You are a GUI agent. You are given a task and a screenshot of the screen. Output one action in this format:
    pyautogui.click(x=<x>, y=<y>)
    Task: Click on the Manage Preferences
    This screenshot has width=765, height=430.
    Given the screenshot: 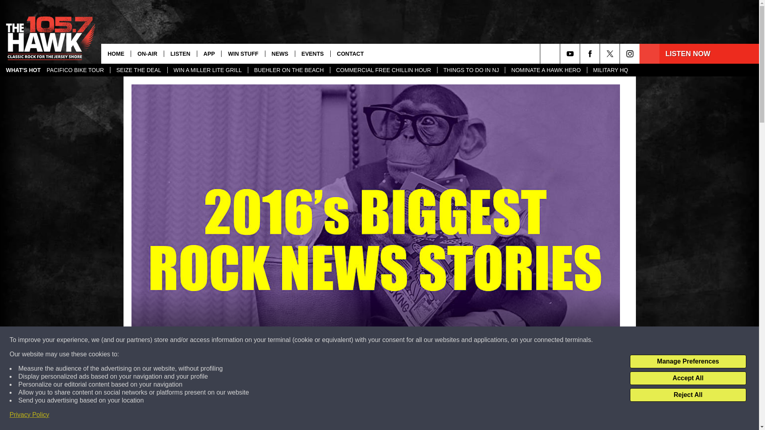 What is the action you would take?
    pyautogui.click(x=688, y=362)
    